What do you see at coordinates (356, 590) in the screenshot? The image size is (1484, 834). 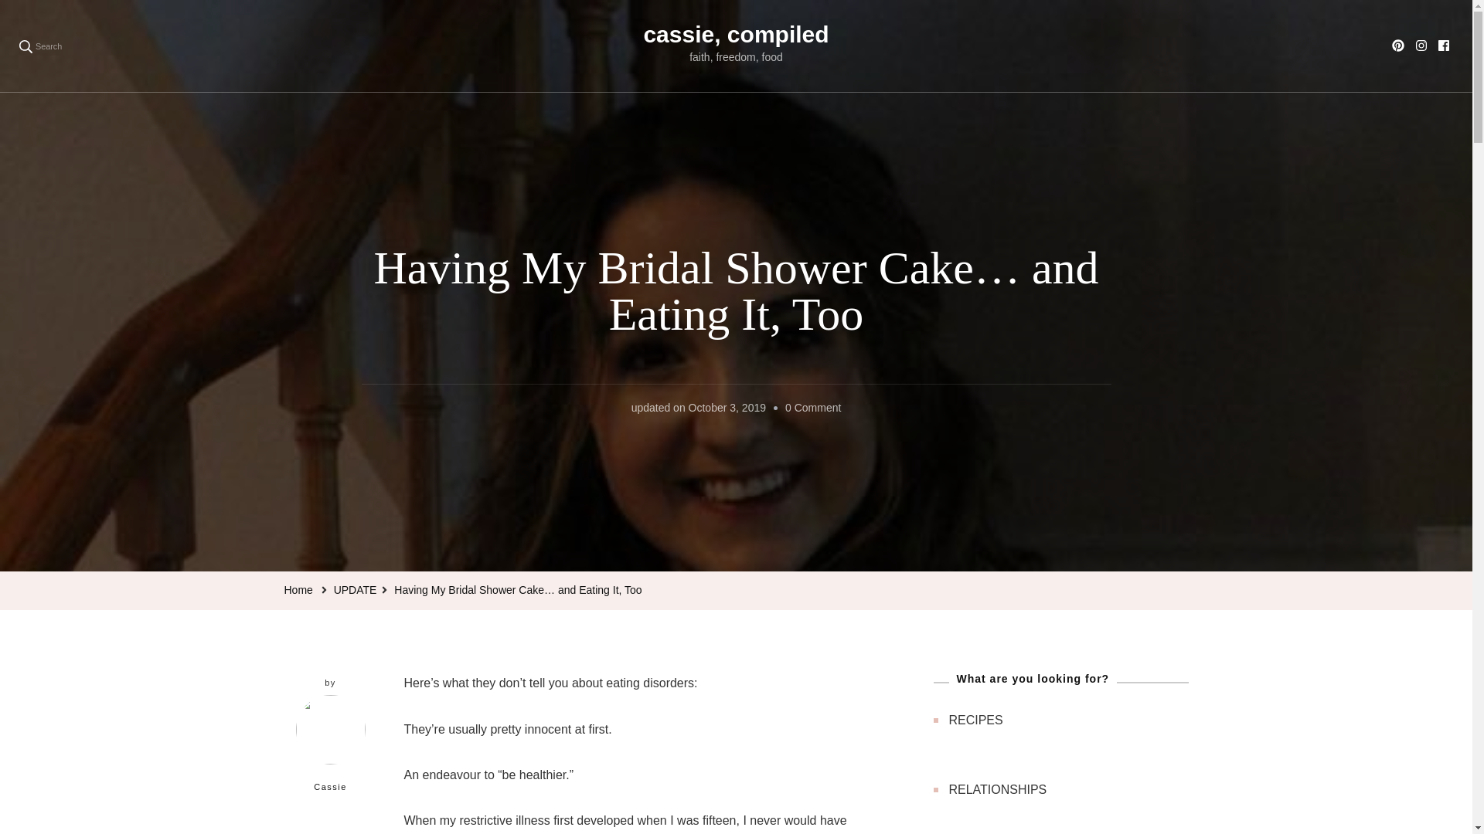 I see `UPDATE` at bounding box center [356, 590].